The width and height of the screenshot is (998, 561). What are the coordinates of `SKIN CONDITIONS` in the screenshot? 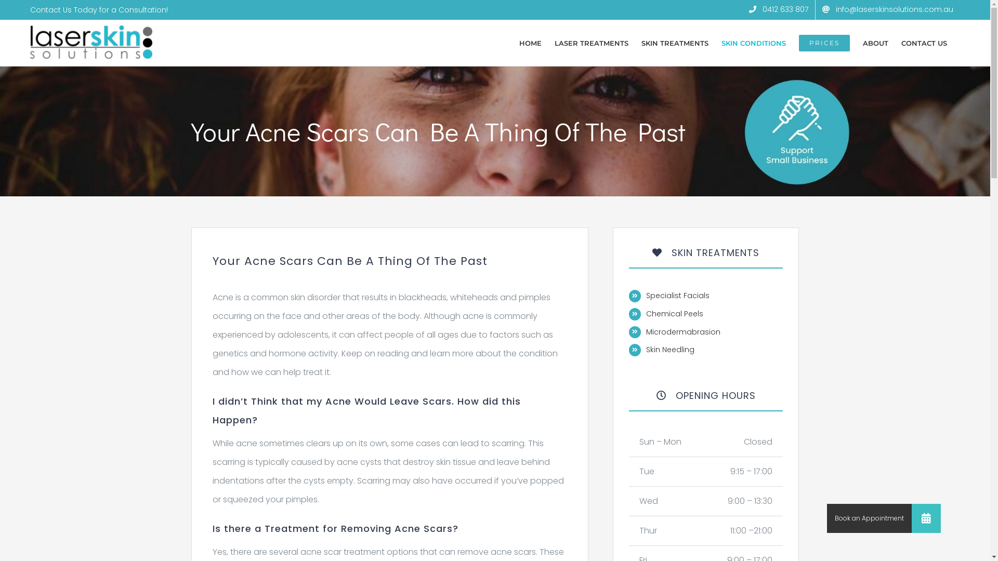 It's located at (754, 43).